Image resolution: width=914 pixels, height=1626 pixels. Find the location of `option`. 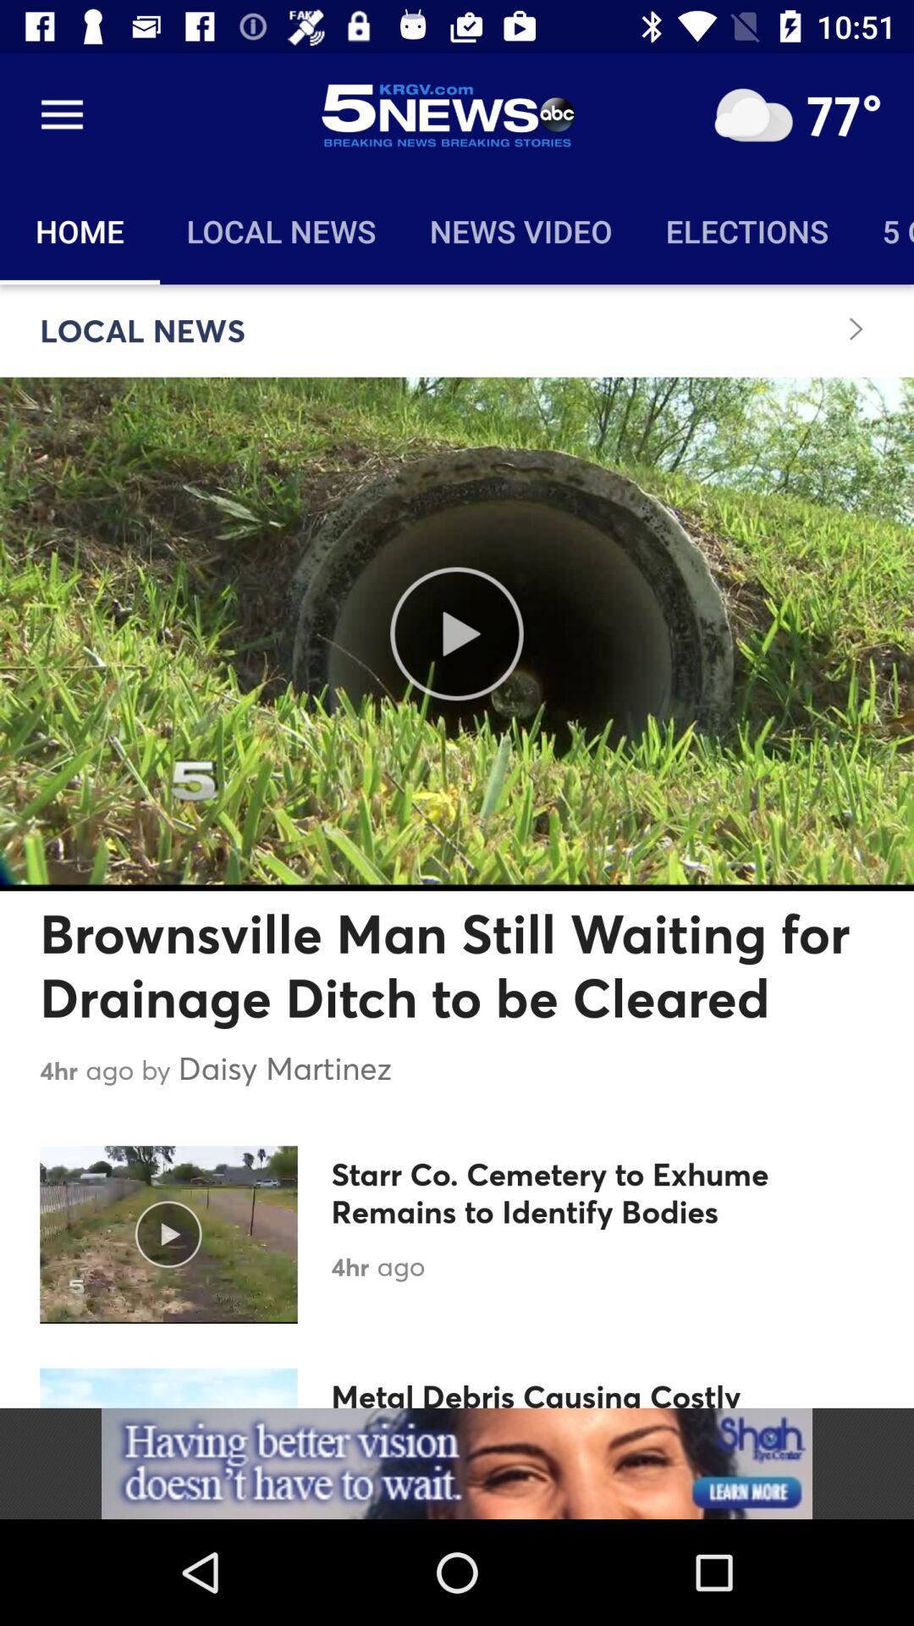

option is located at coordinates (753, 115).